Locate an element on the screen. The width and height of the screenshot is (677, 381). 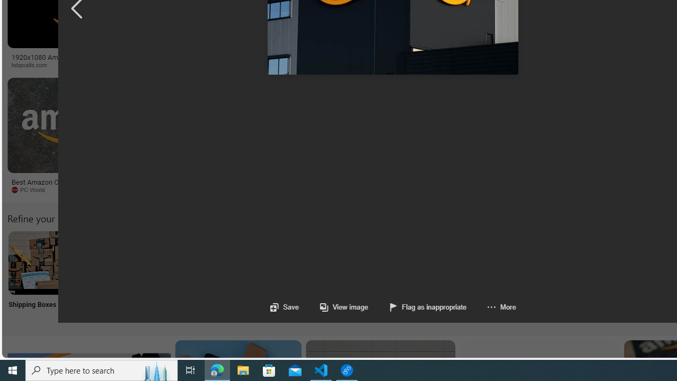
The Verge is located at coordinates (222, 190).